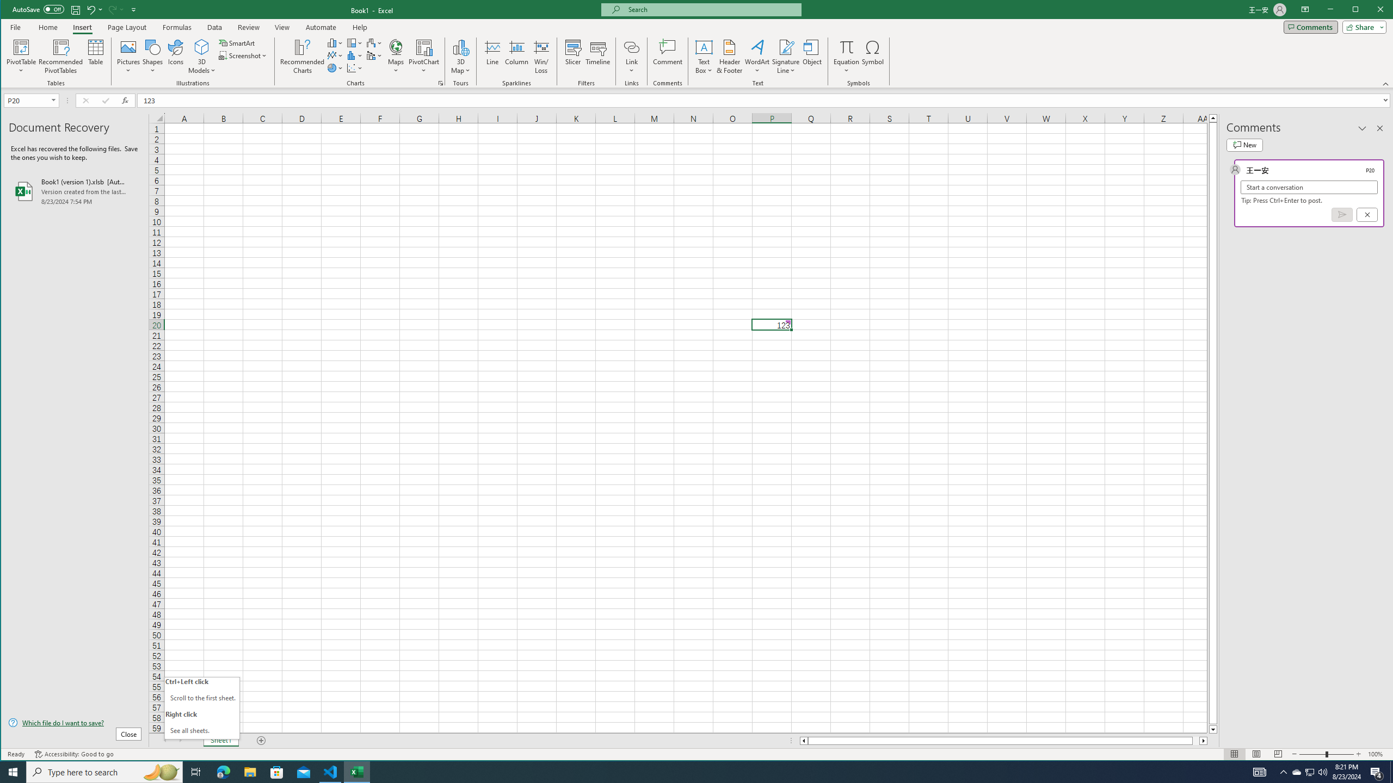  What do you see at coordinates (1386, 84) in the screenshot?
I see `Collapse the Ribbon` at bounding box center [1386, 84].